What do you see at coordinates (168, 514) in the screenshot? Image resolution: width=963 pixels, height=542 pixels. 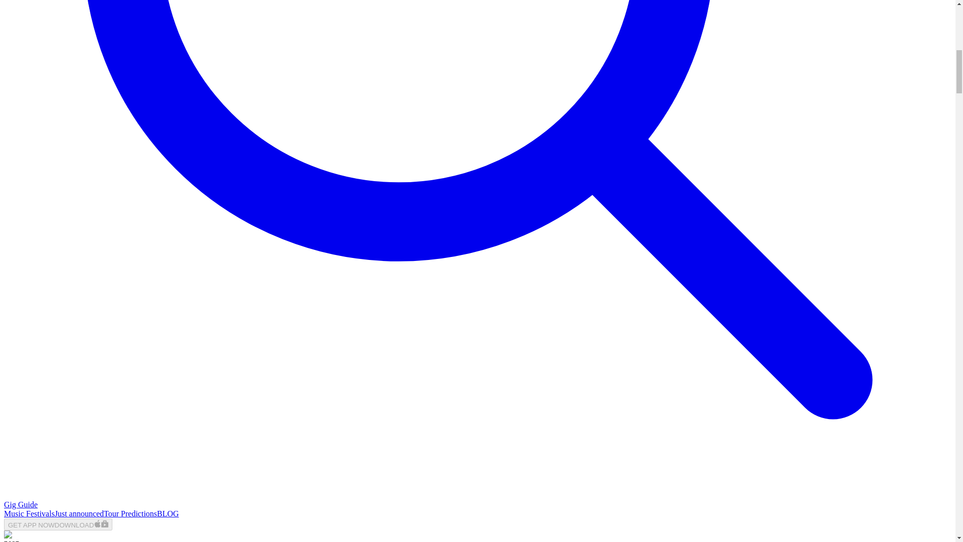 I see `BLOG` at bounding box center [168, 514].